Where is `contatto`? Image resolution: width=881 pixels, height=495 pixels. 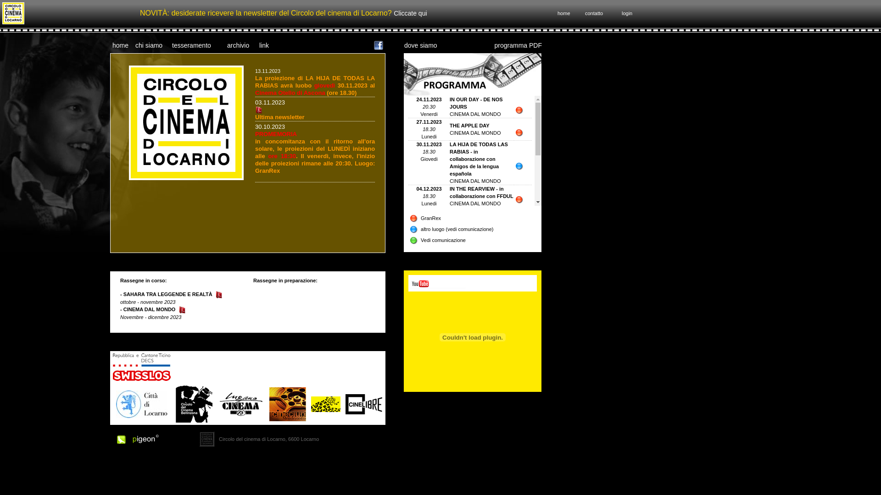 contatto is located at coordinates (594, 13).